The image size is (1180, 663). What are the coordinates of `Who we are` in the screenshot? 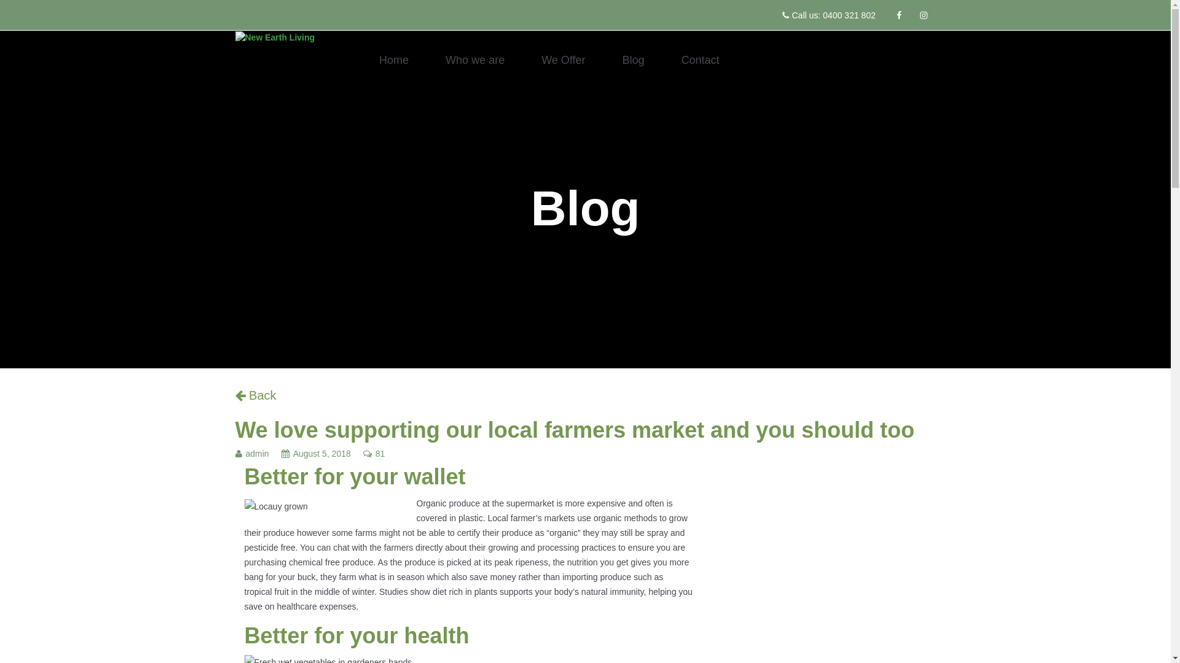 It's located at (475, 60).